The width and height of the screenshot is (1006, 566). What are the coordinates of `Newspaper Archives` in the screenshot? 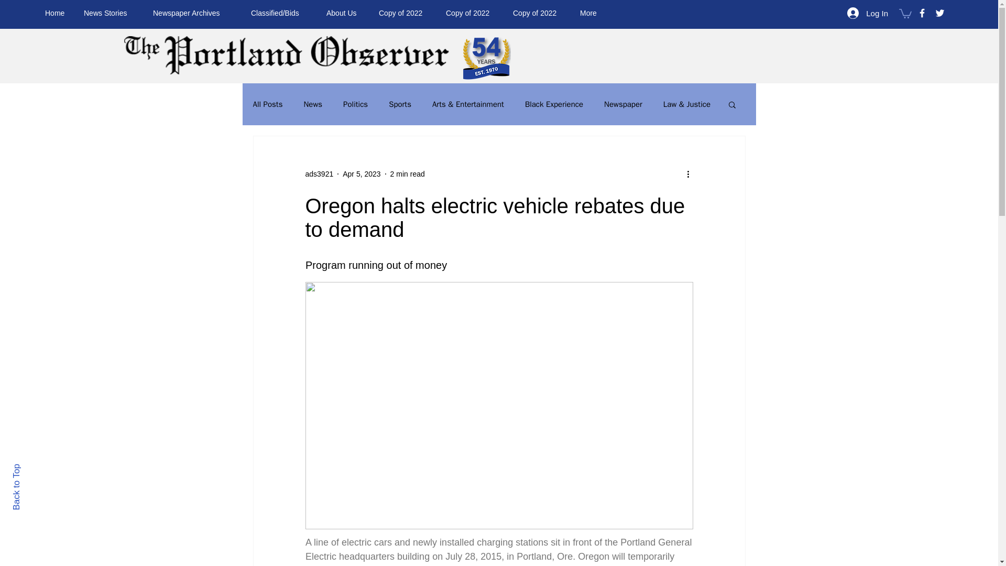 It's located at (194, 13).